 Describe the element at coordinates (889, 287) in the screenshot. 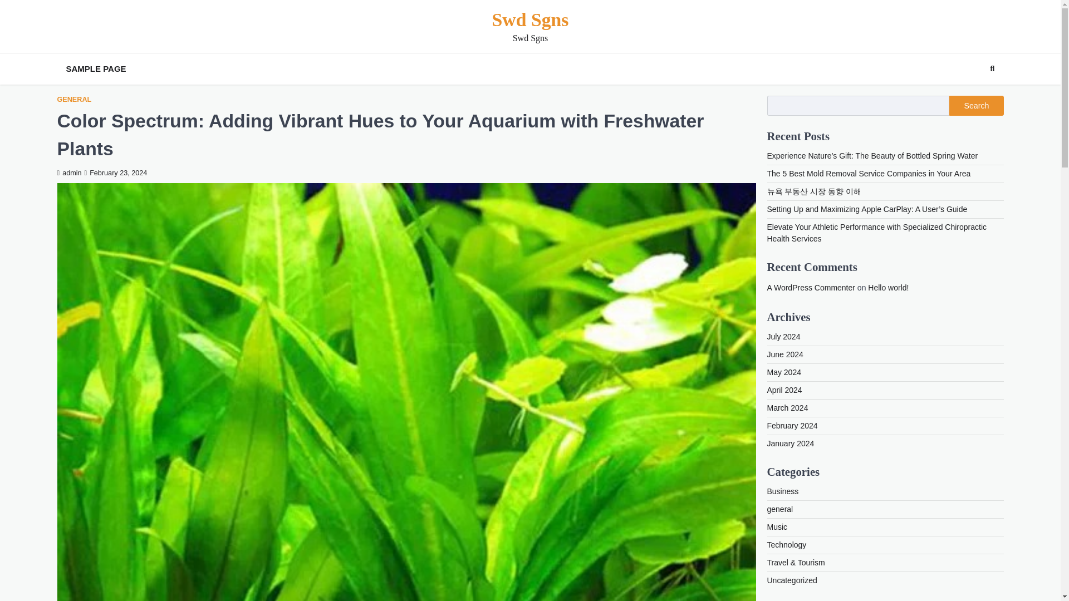

I see `Hello world!` at that location.